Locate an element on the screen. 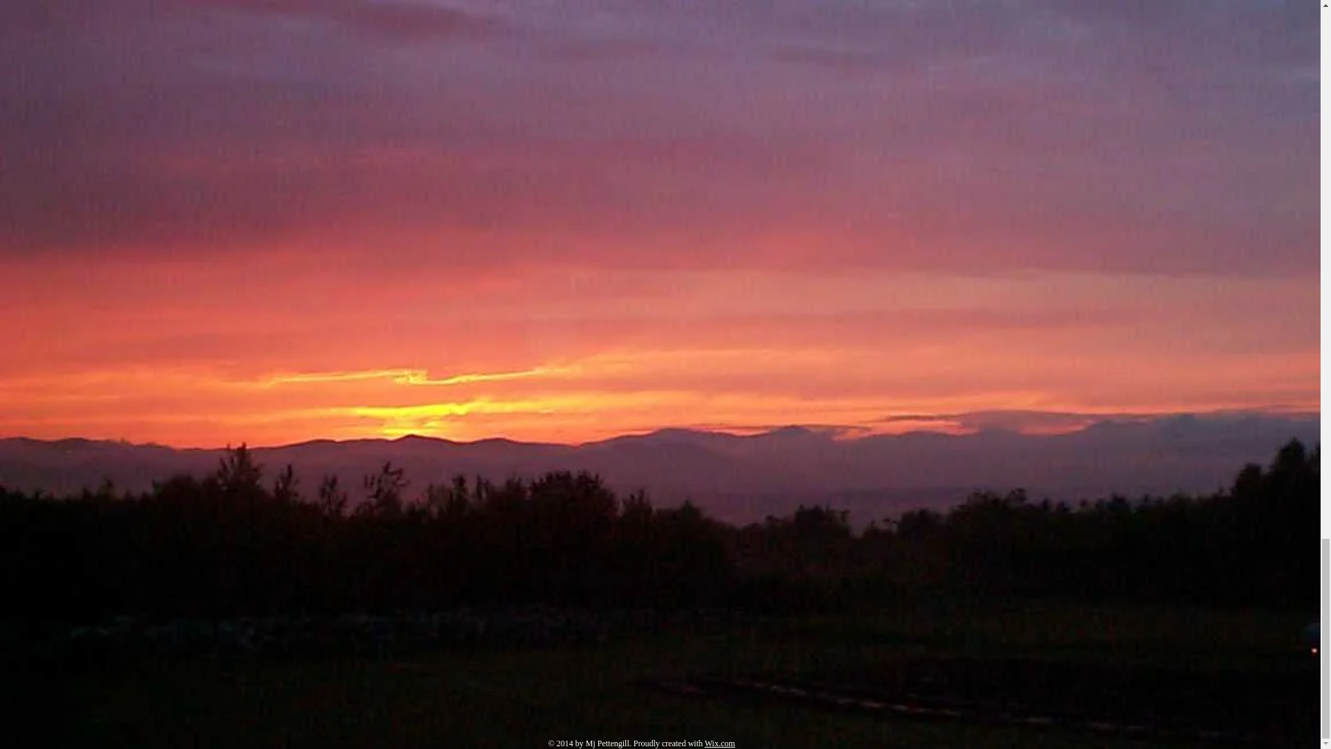 Image resolution: width=1331 pixels, height=749 pixels. Wix.com is located at coordinates (720, 743).